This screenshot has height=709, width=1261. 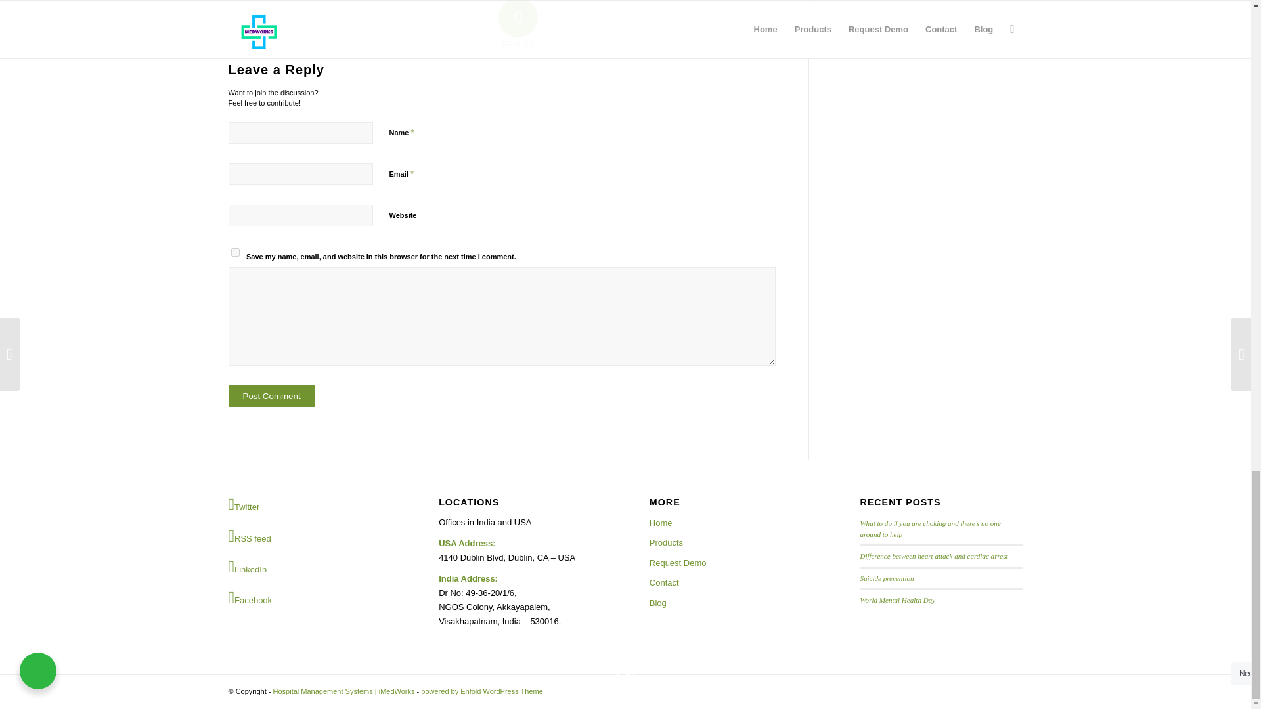 I want to click on Contact, so click(x=730, y=582).